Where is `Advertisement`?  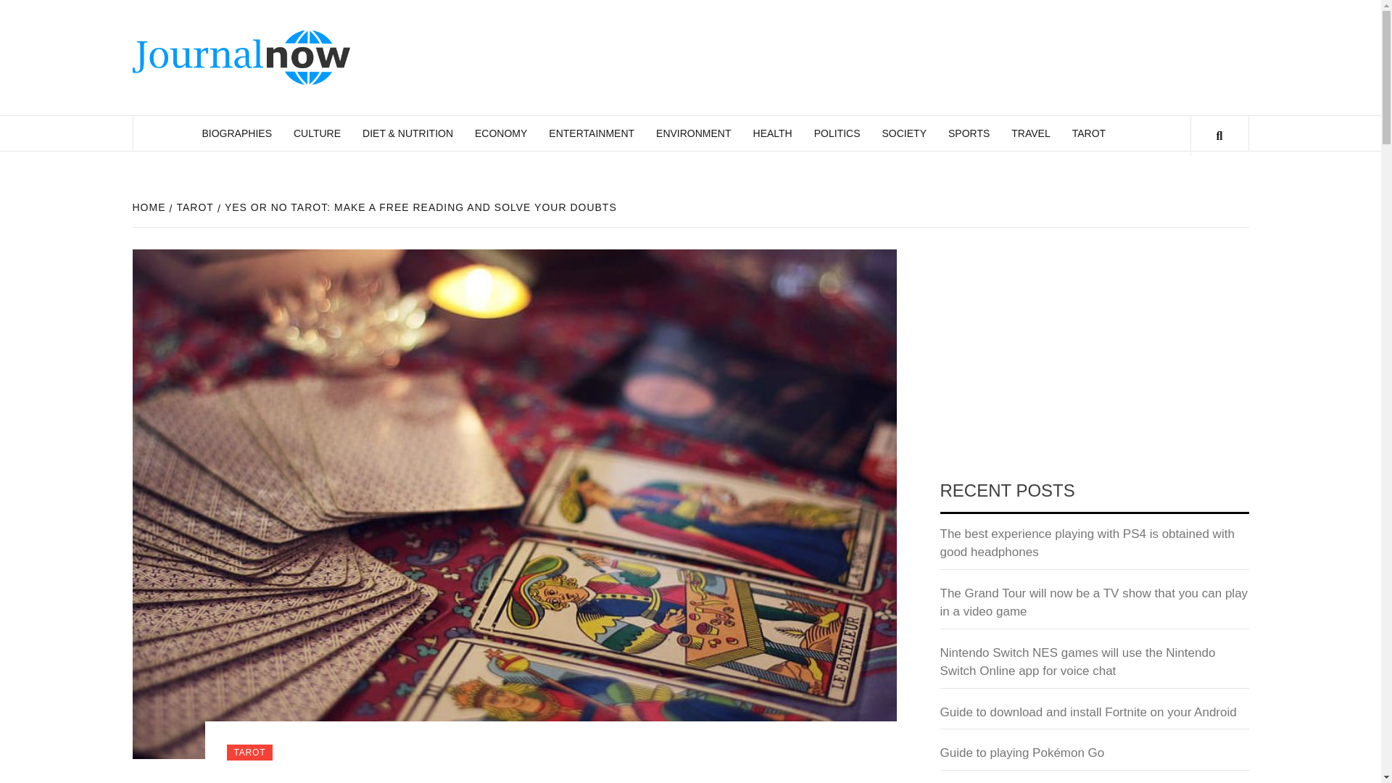
Advertisement is located at coordinates (1094, 357).